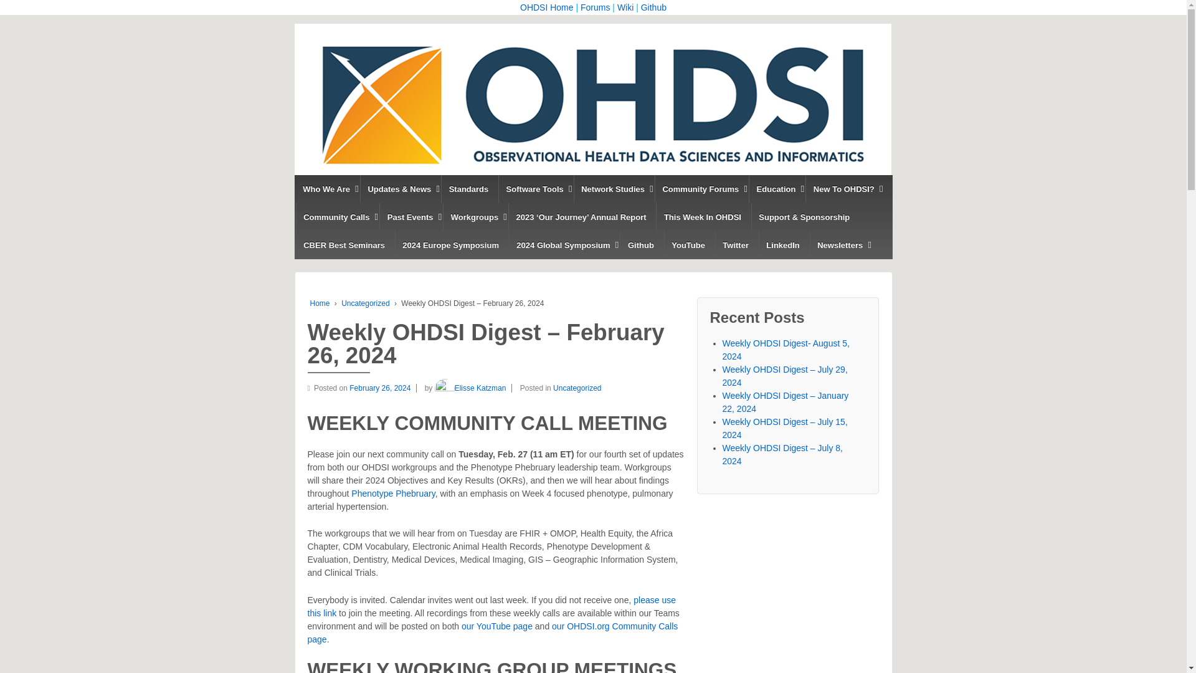  I want to click on New To OHDSI?, so click(843, 189).